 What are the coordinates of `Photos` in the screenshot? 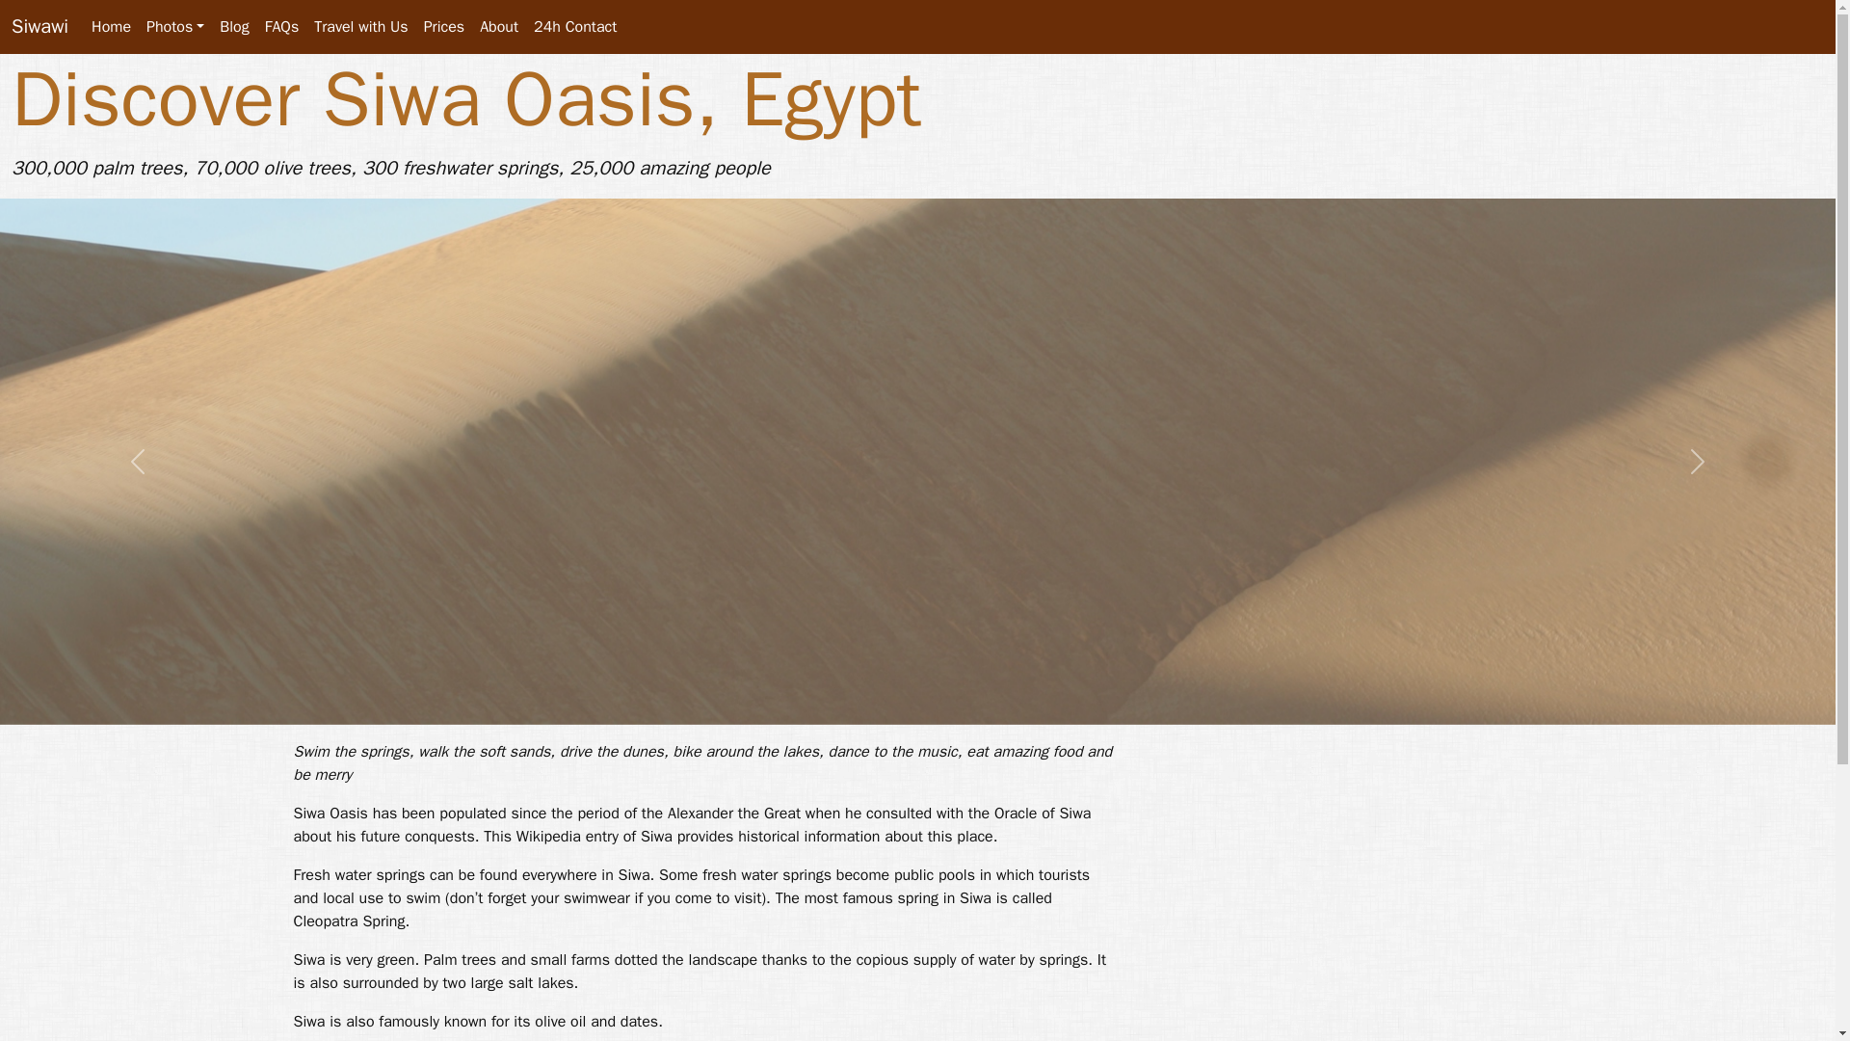 It's located at (175, 26).